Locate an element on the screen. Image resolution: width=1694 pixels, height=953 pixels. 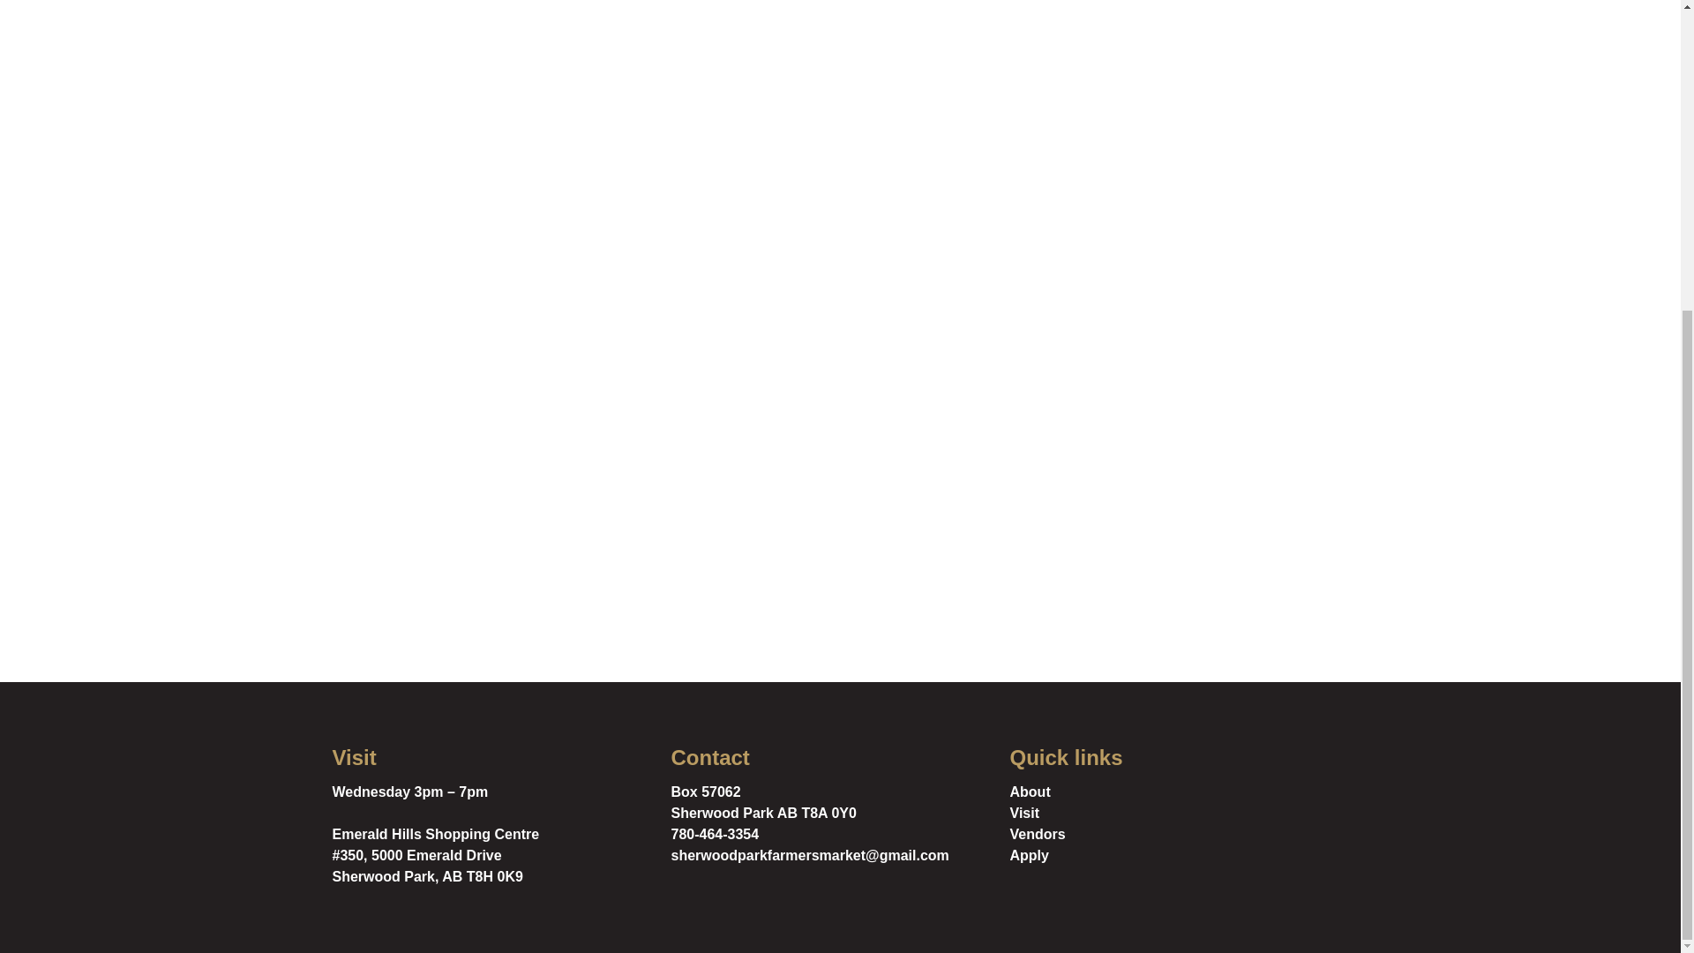
780-464-3354 is located at coordinates (715, 834).